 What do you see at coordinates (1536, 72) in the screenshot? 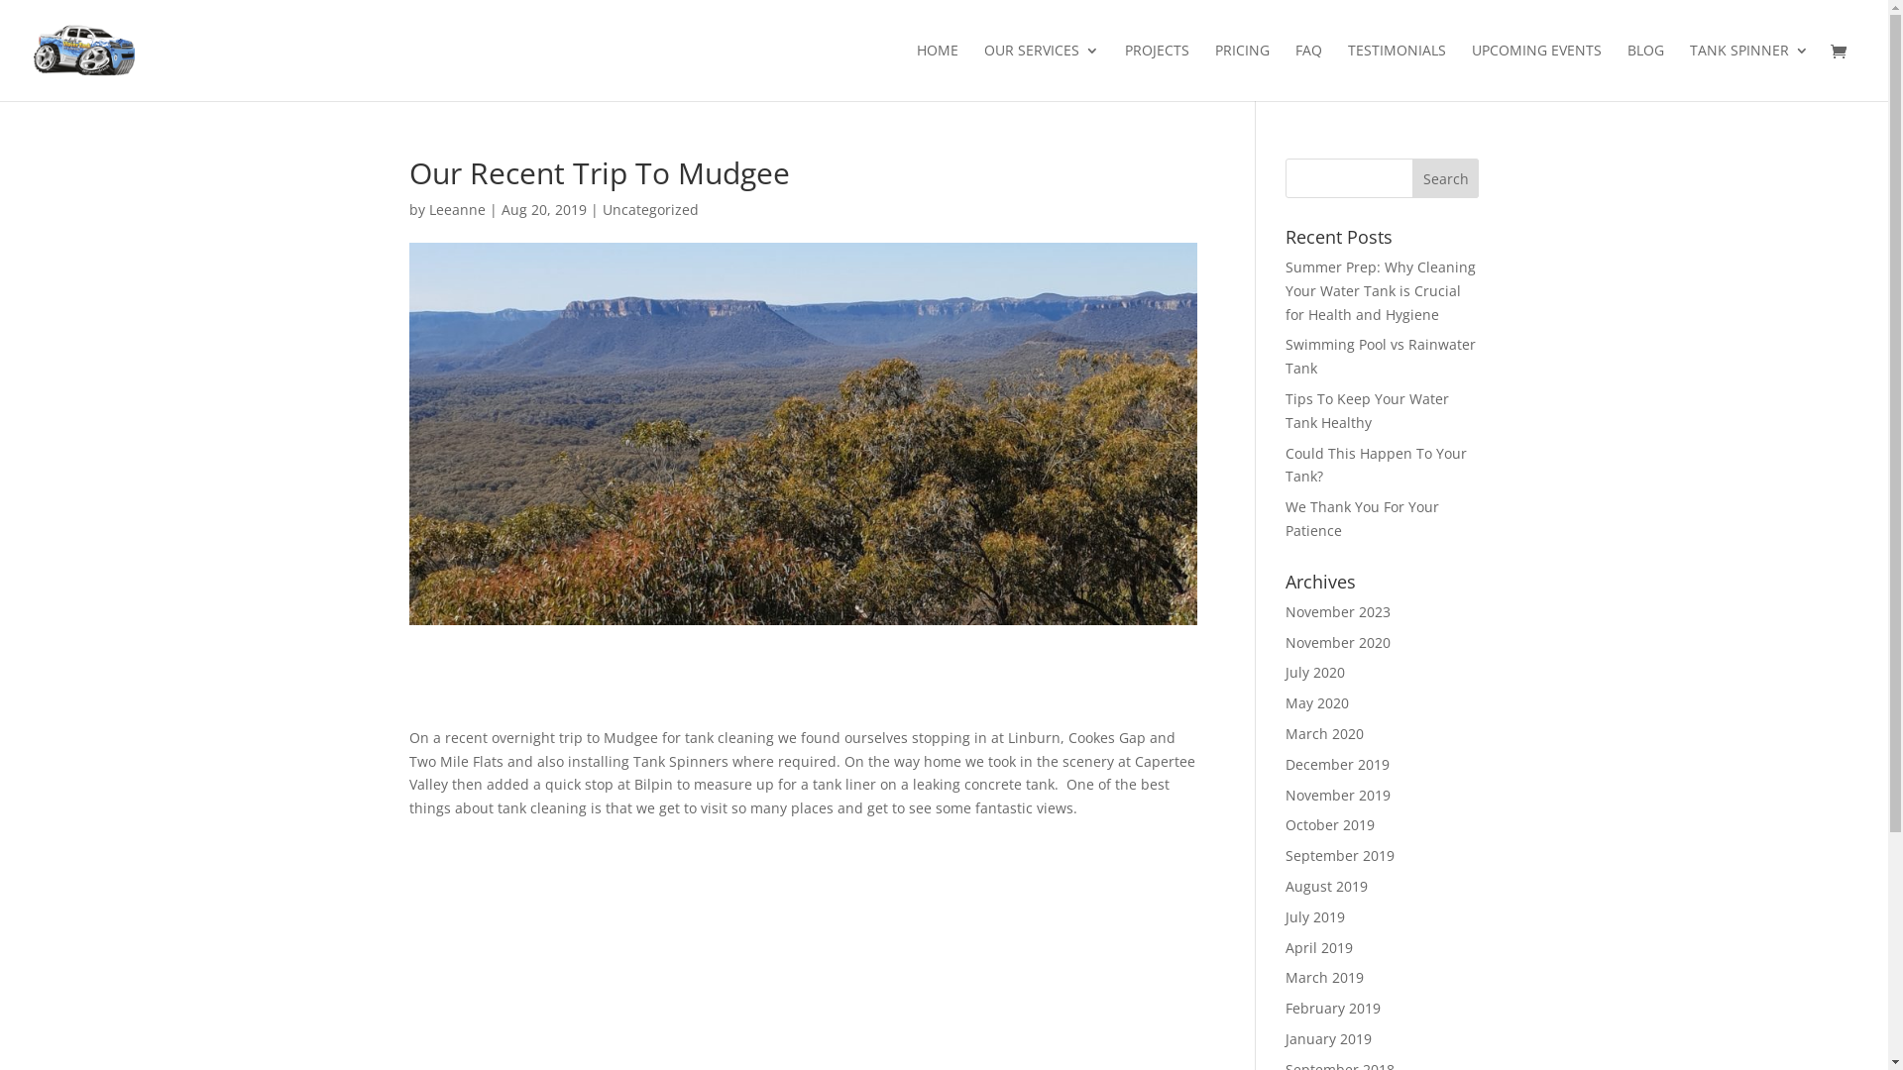
I see `UPCOMING EVENTS` at bounding box center [1536, 72].